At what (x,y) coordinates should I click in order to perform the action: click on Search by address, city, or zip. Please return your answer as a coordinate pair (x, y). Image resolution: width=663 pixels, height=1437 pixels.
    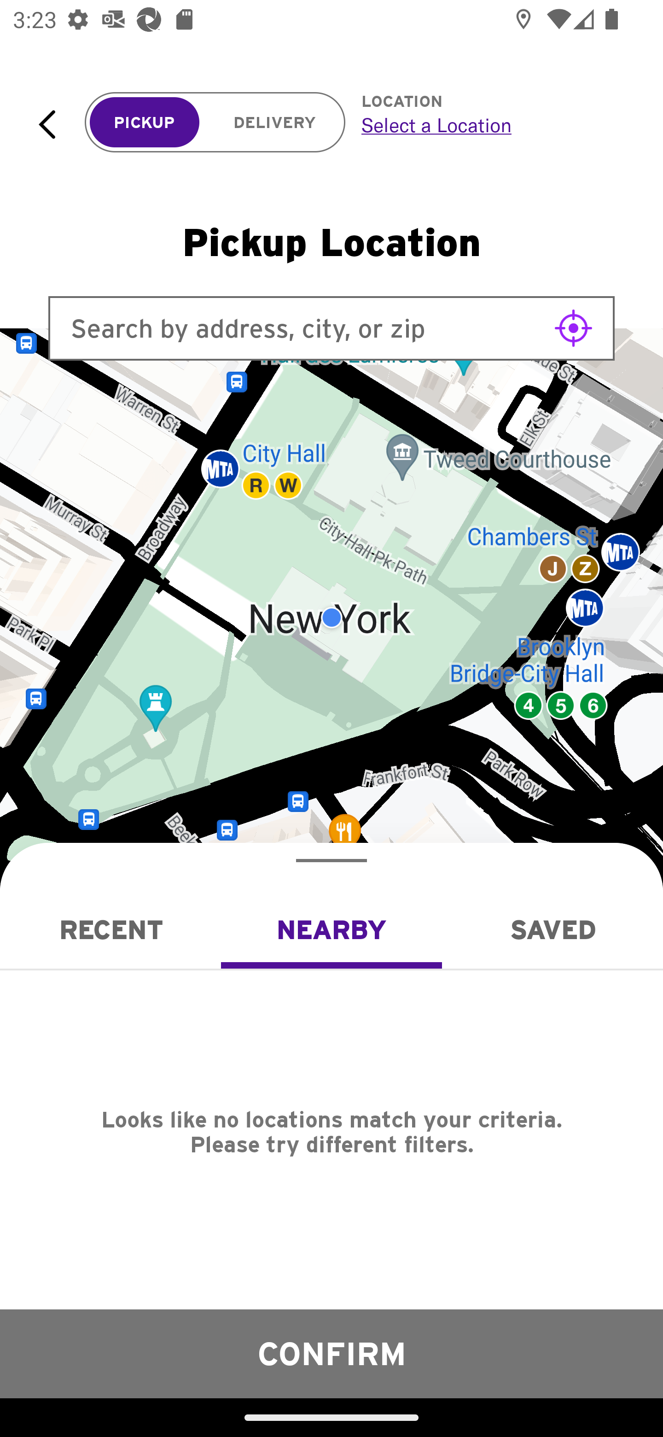
    Looking at the image, I should click on (331, 328).